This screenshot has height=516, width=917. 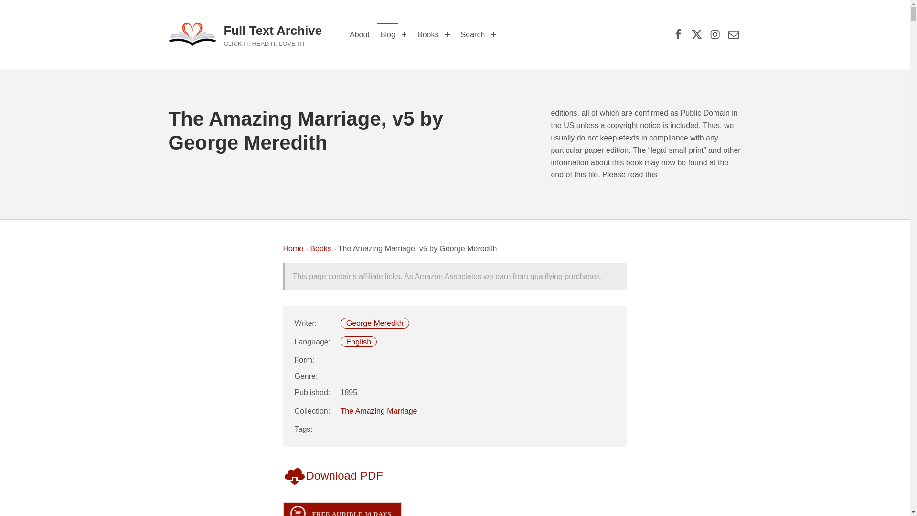 What do you see at coordinates (359, 34) in the screenshot?
I see `About` at bounding box center [359, 34].